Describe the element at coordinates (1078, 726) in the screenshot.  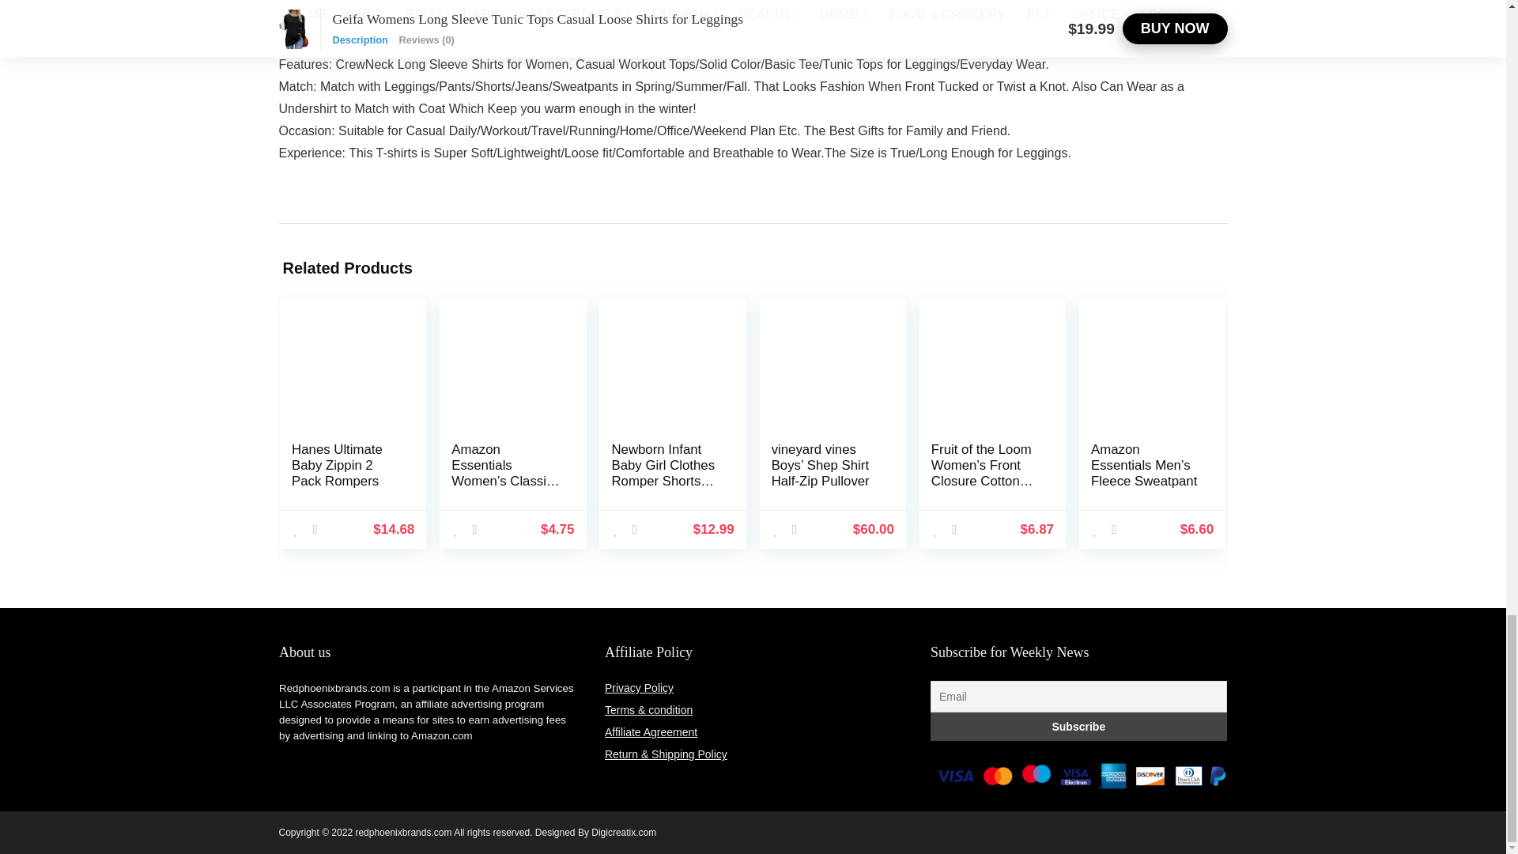
I see `Subscribe` at that location.